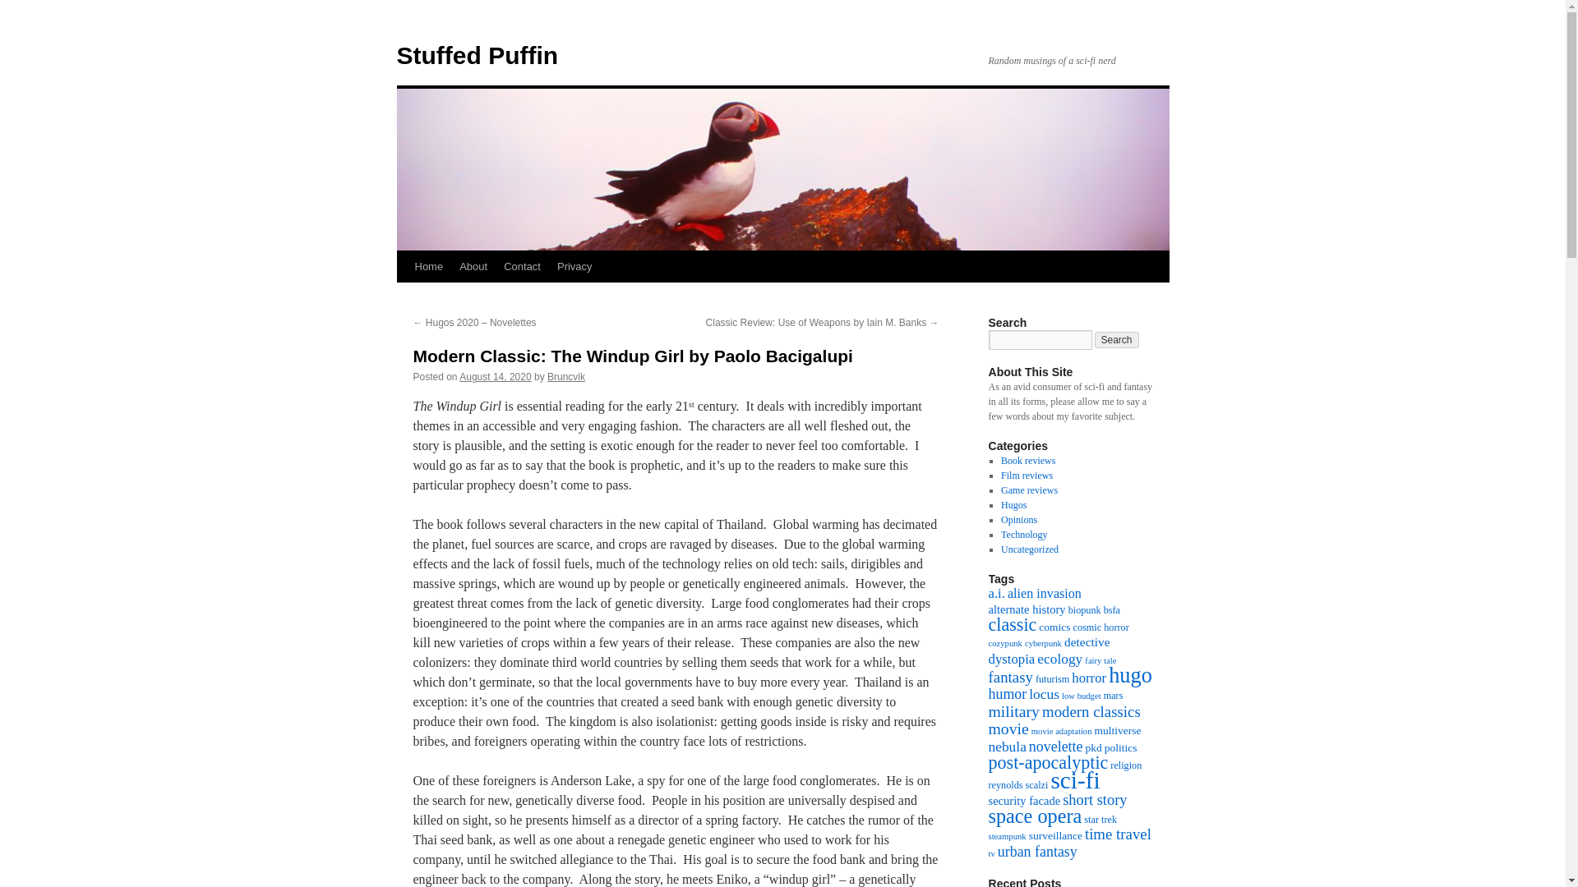  Describe the element at coordinates (1101, 627) in the screenshot. I see `cosmic horror` at that location.